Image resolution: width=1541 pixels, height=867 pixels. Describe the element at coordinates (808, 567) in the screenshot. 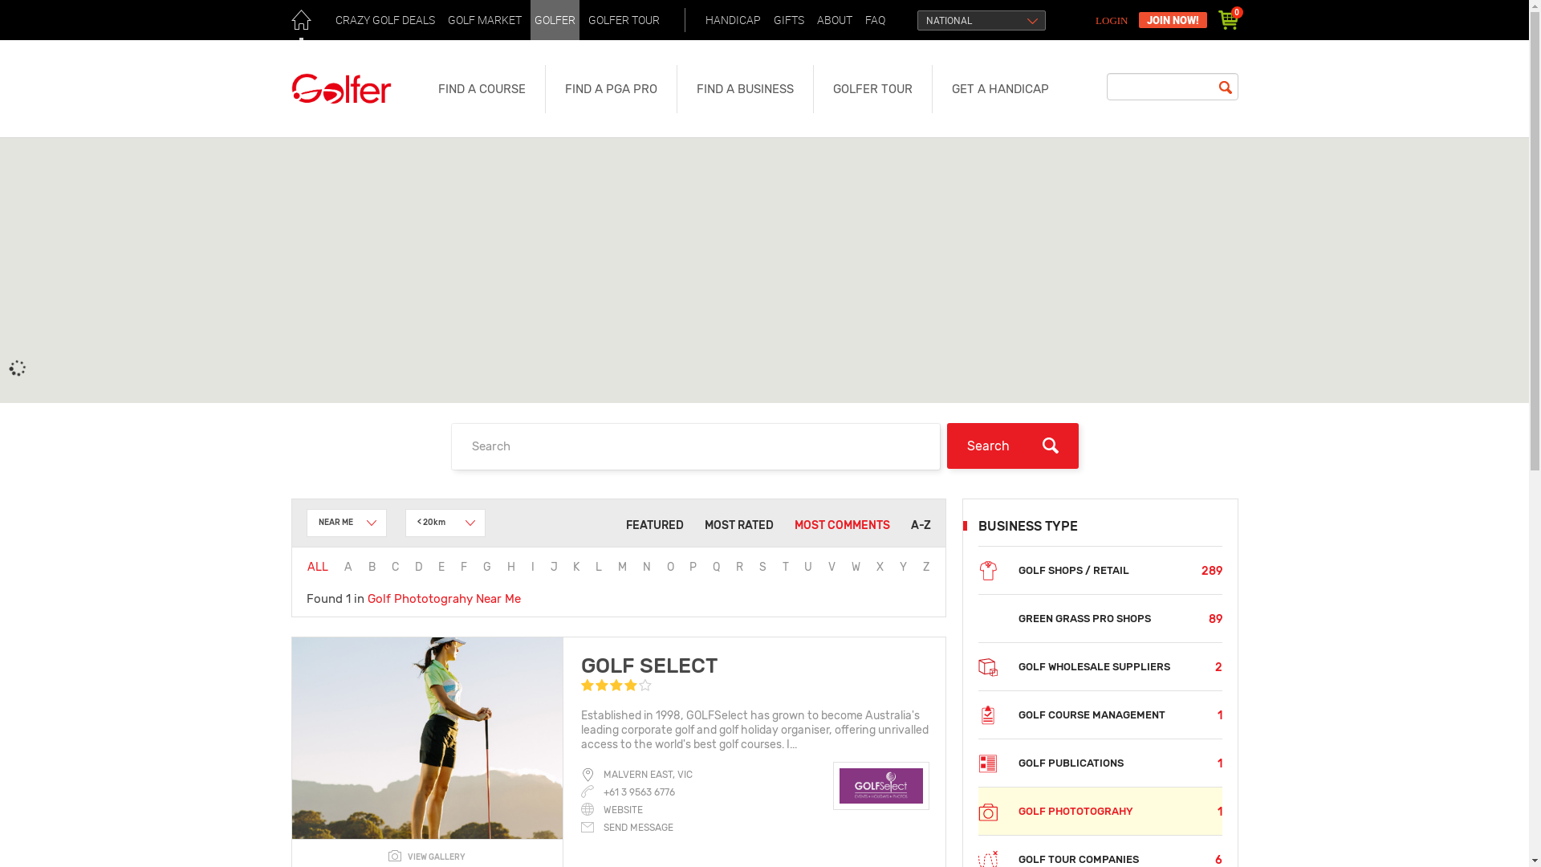

I see `U` at that location.